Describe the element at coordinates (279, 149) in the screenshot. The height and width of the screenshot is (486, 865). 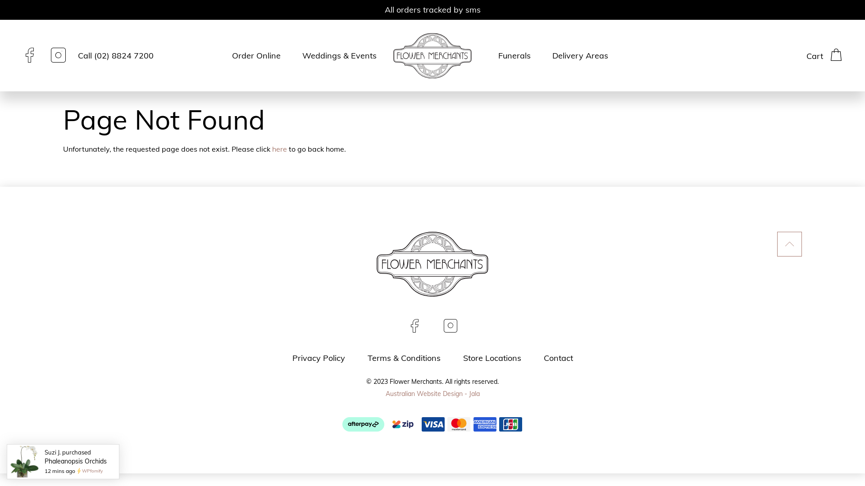
I see `here` at that location.